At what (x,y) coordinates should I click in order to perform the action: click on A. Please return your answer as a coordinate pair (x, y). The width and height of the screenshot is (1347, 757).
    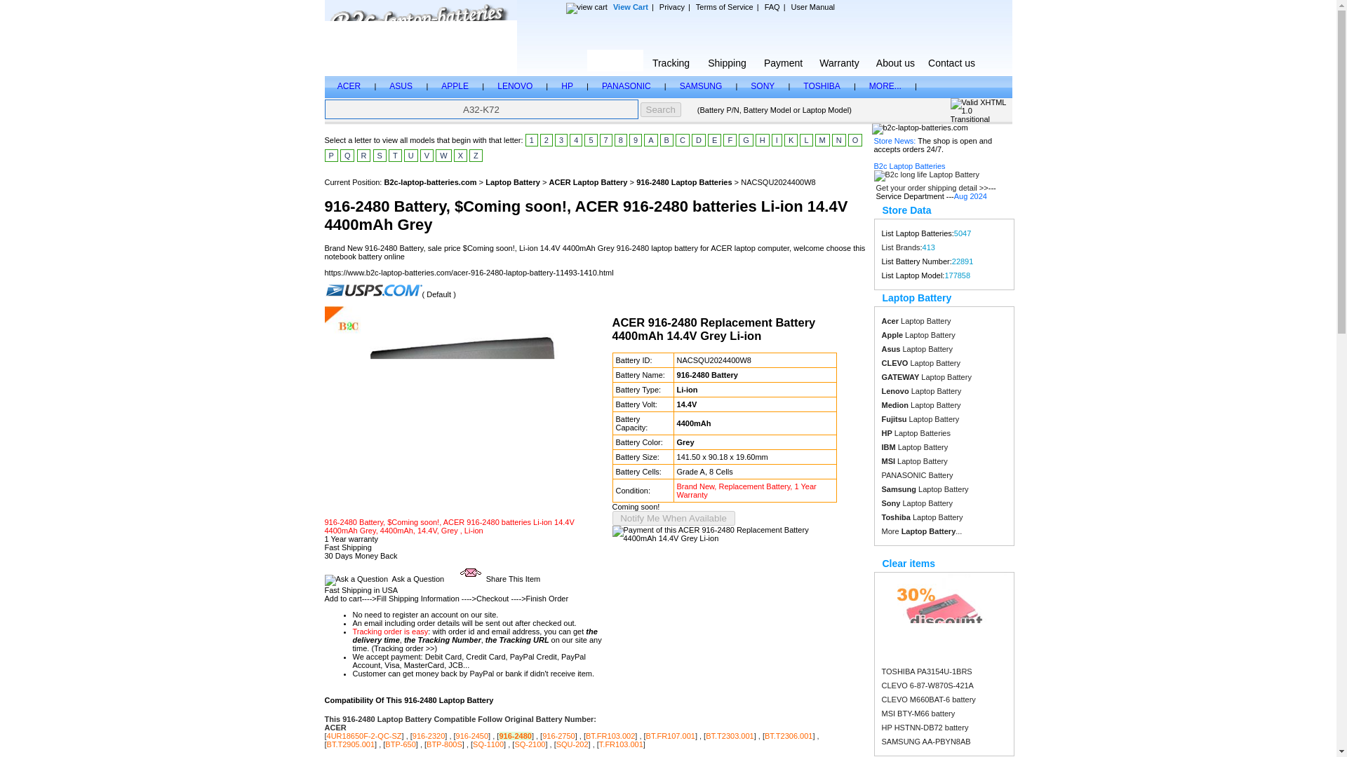
    Looking at the image, I should click on (650, 140).